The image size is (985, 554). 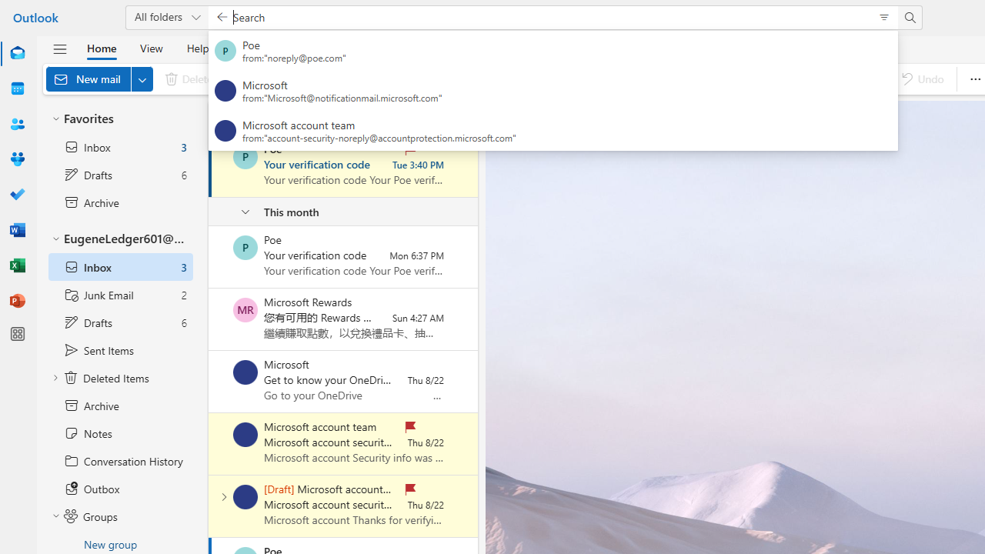 I want to click on Excel, so click(x=17, y=266).